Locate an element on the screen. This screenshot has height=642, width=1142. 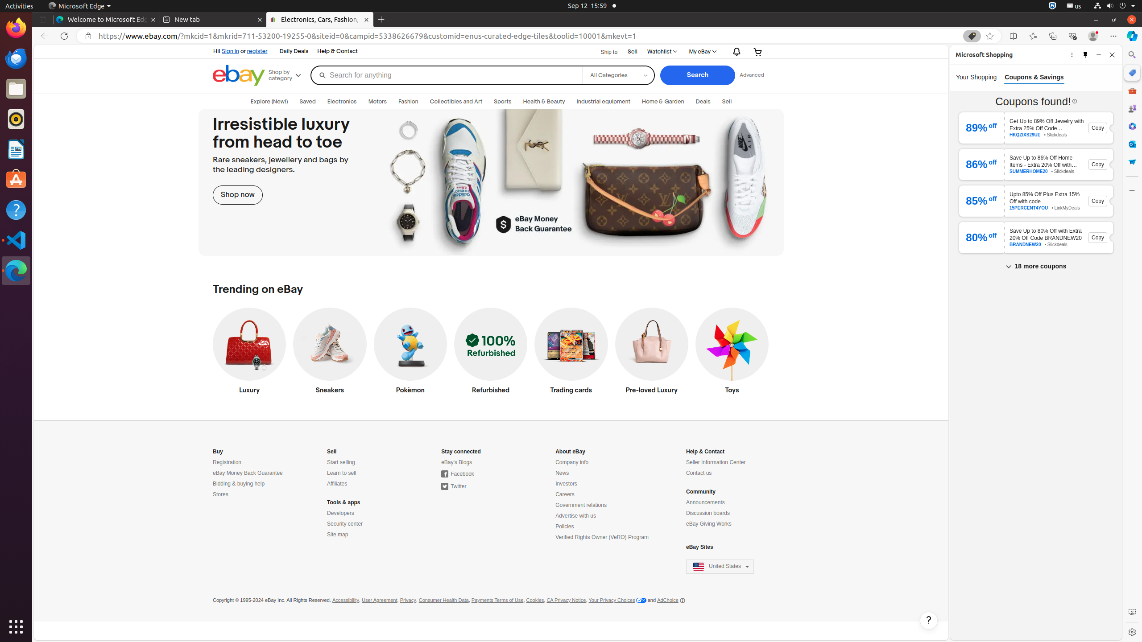
Payments Terms of Use is located at coordinates (497, 601).